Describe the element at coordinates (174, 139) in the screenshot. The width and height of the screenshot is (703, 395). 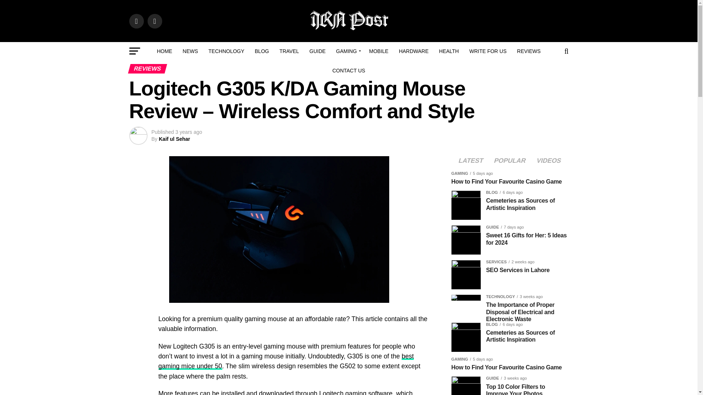
I see `Posts by Kaif ul Sehar` at that location.